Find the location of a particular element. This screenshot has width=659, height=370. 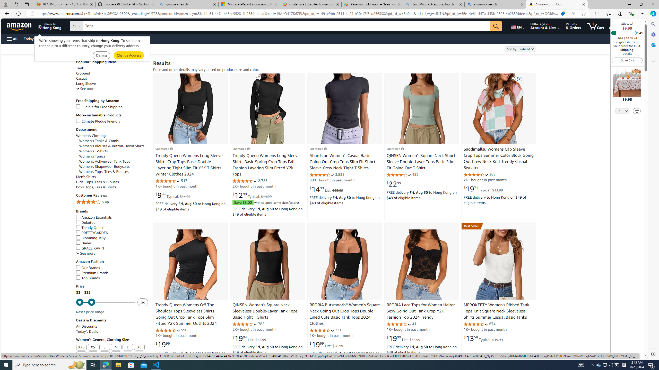

Go - Submit price range is located at coordinates (143, 302).